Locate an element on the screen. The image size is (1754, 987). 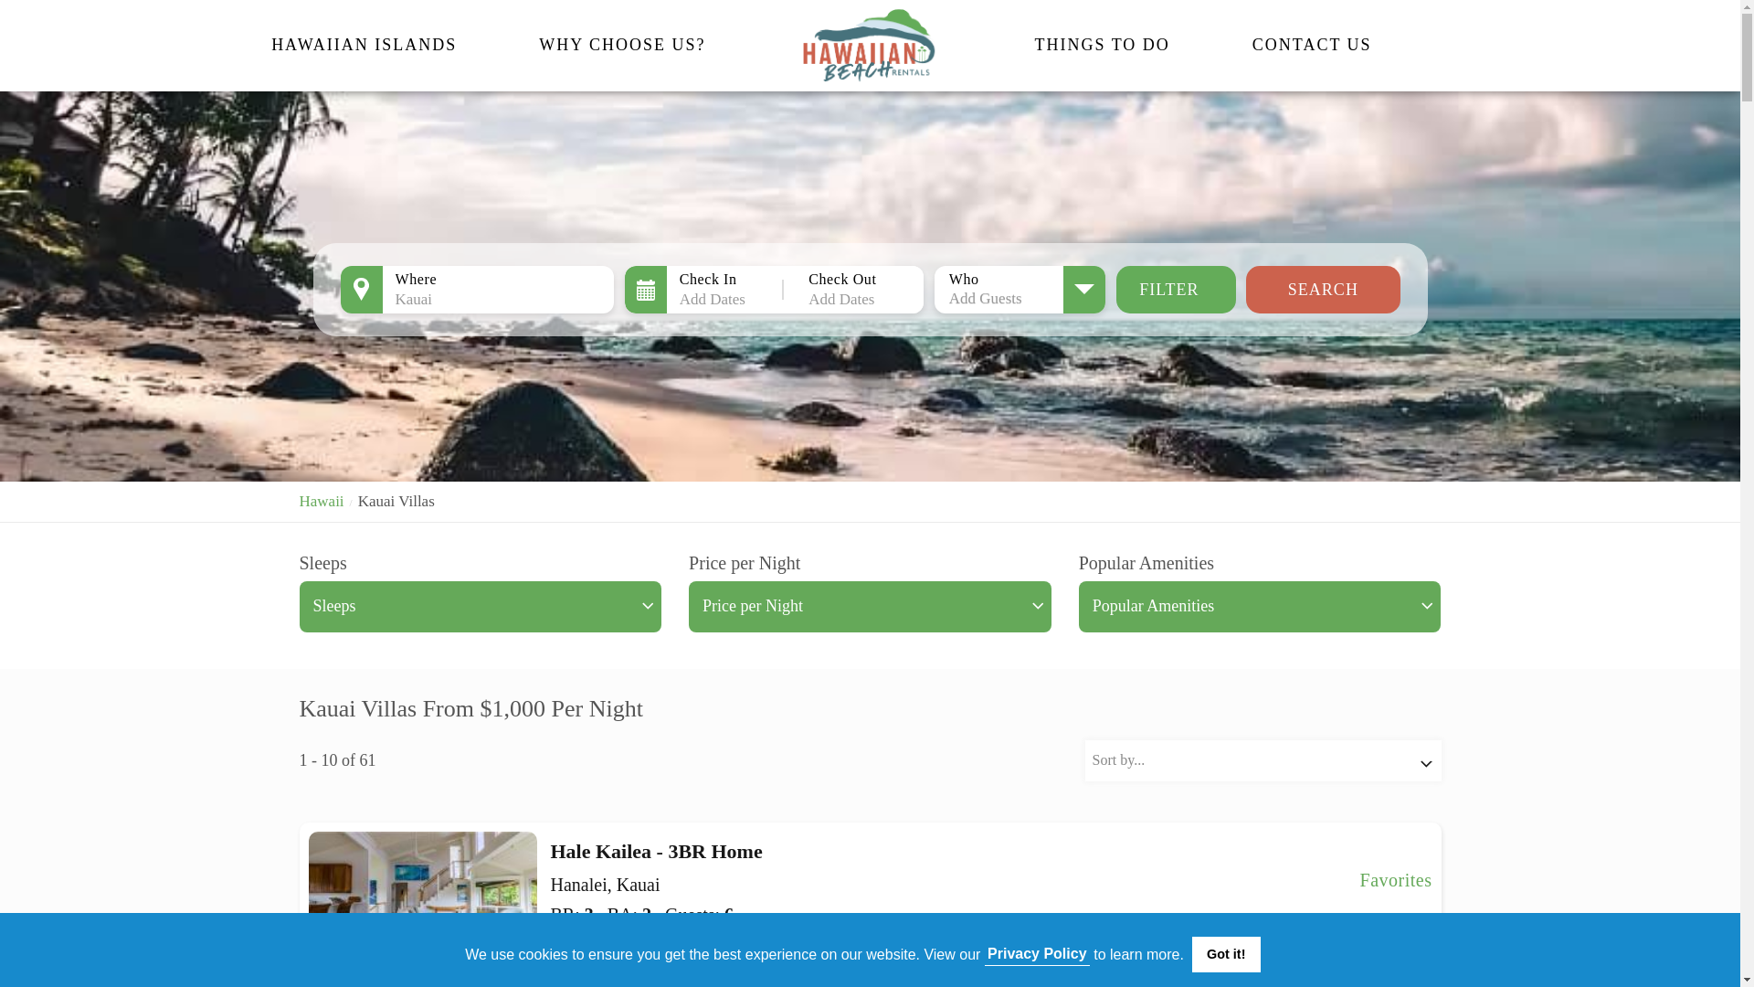
Got it! is located at coordinates (1226, 953).